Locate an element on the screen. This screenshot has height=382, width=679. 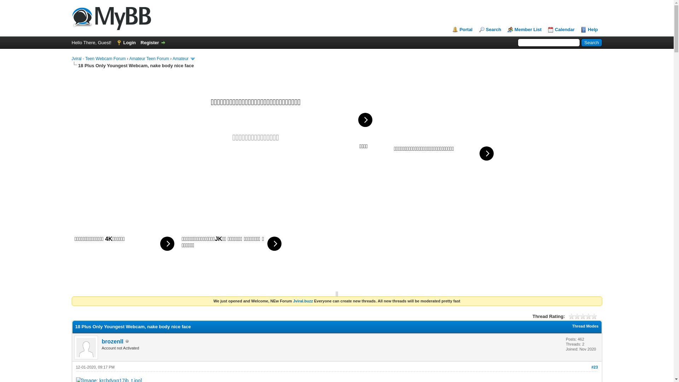
Jviral - Teen Webcam Forum is located at coordinates (111, 17).